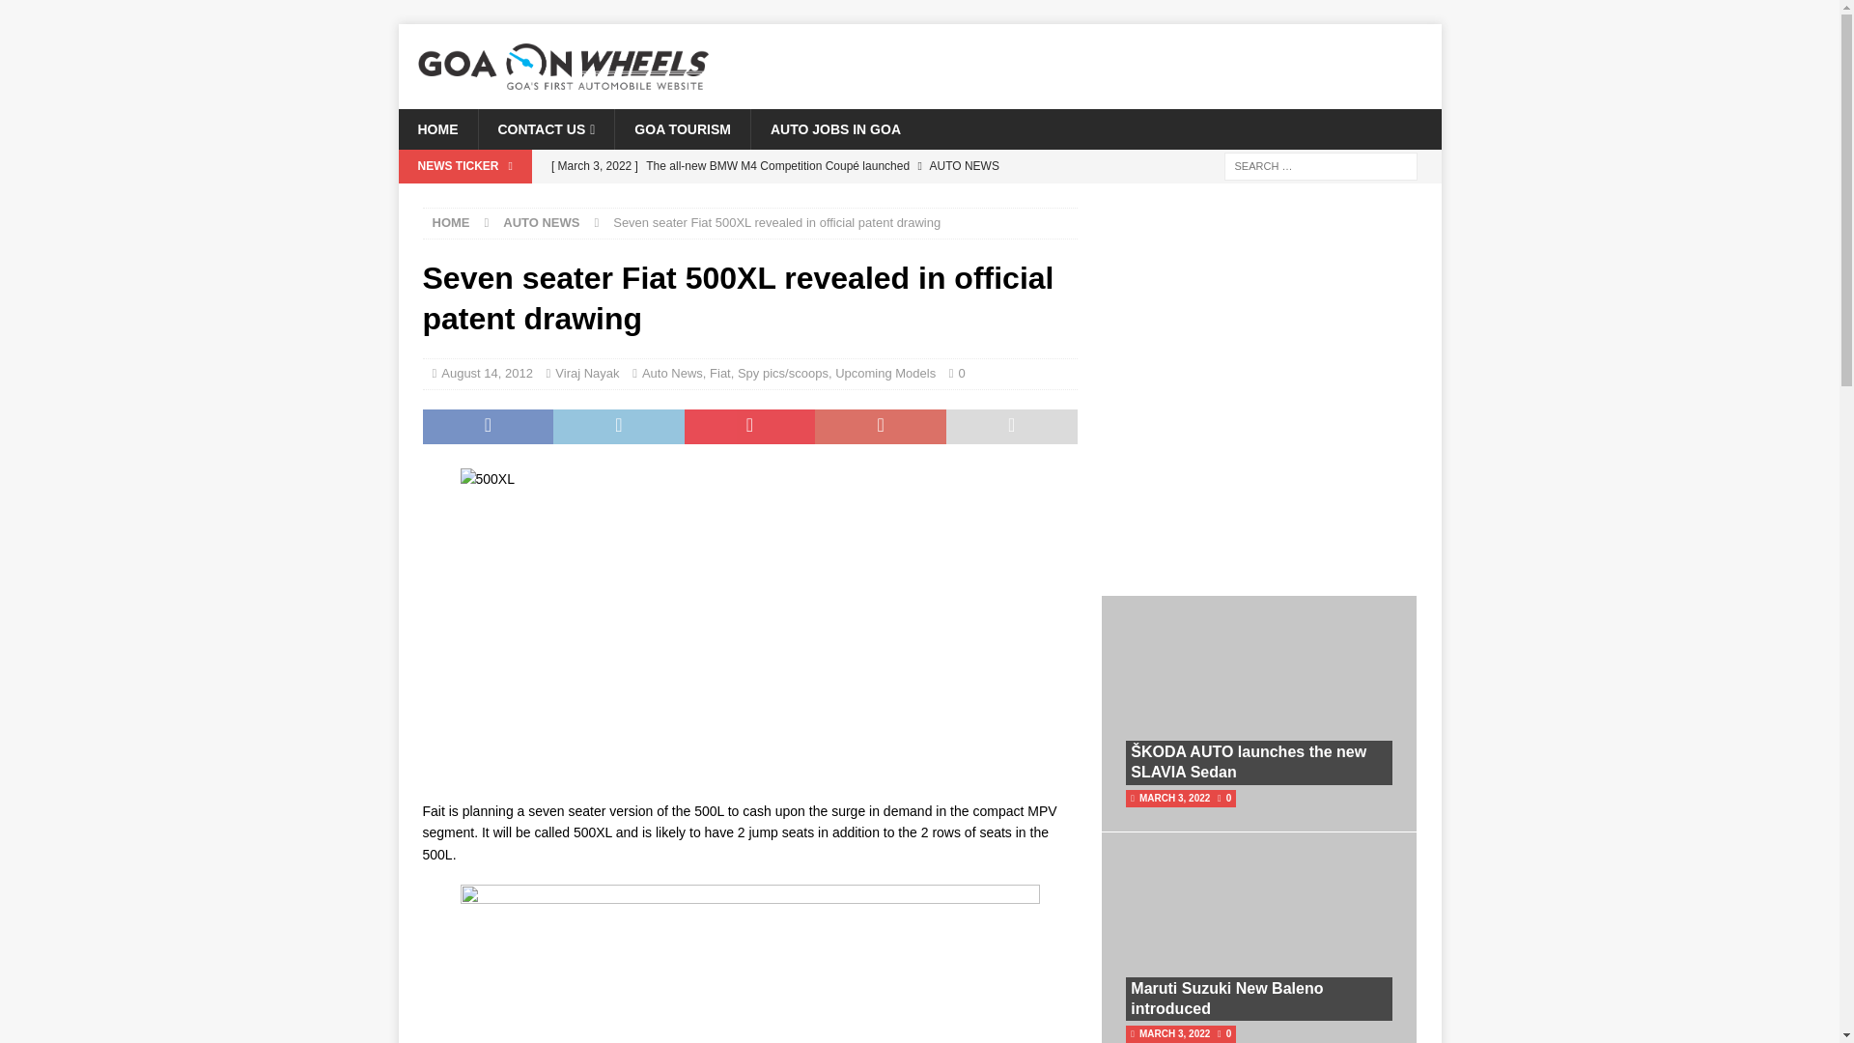 Image resolution: width=1854 pixels, height=1043 pixels. I want to click on AUTO JOBS IN GOA, so click(834, 129).